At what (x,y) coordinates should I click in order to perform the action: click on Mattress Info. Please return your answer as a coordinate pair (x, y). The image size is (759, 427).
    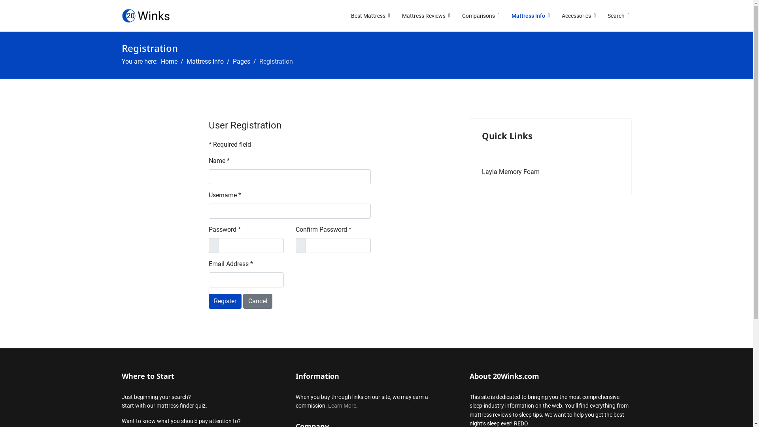
    Looking at the image, I should click on (205, 62).